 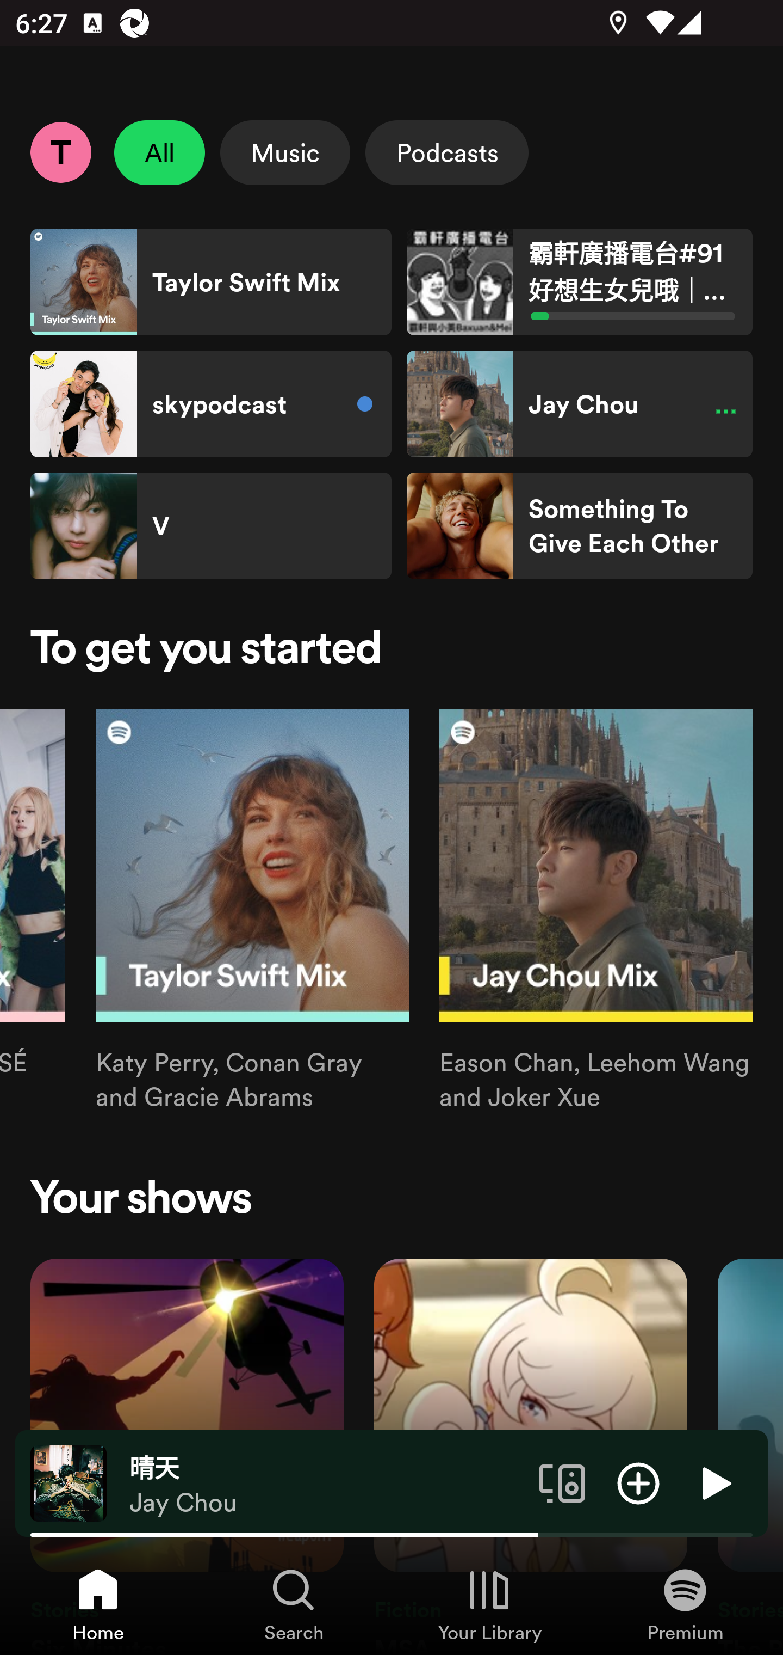 What do you see at coordinates (294, 1604) in the screenshot?
I see `Search, Tab 2 of 4 Search Search` at bounding box center [294, 1604].